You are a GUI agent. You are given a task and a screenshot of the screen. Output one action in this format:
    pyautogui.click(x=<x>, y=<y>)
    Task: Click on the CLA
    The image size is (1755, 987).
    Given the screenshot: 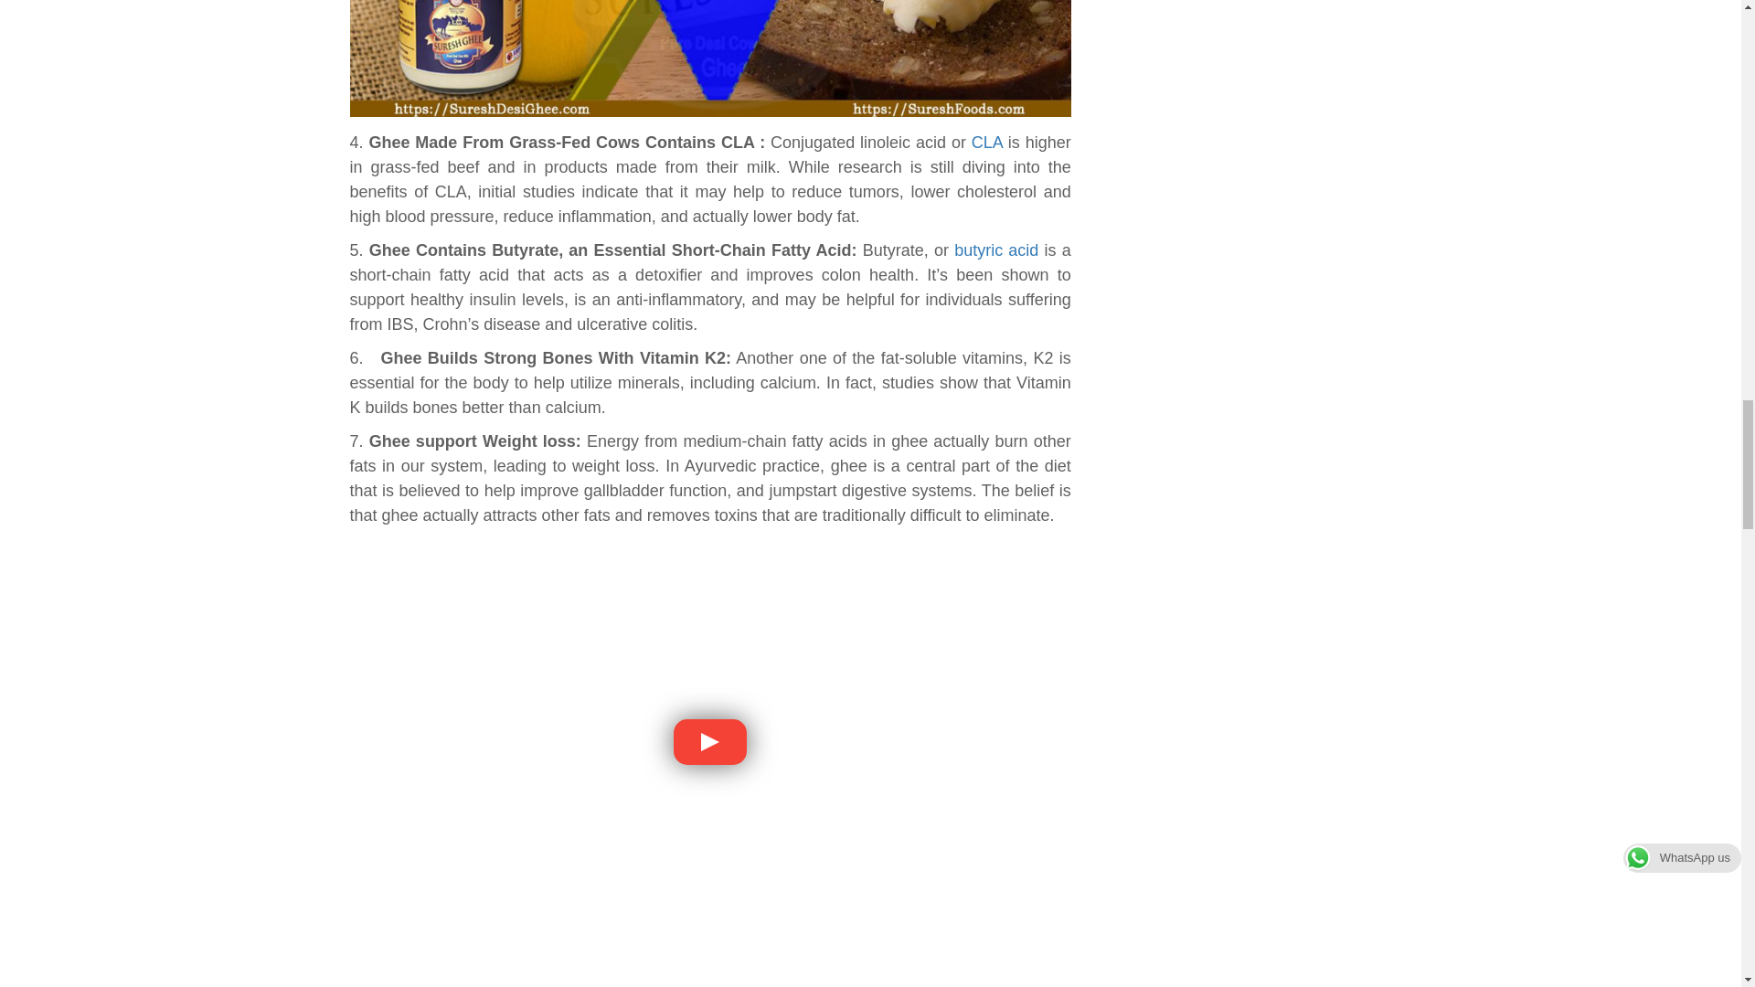 What is the action you would take?
    pyautogui.click(x=987, y=143)
    